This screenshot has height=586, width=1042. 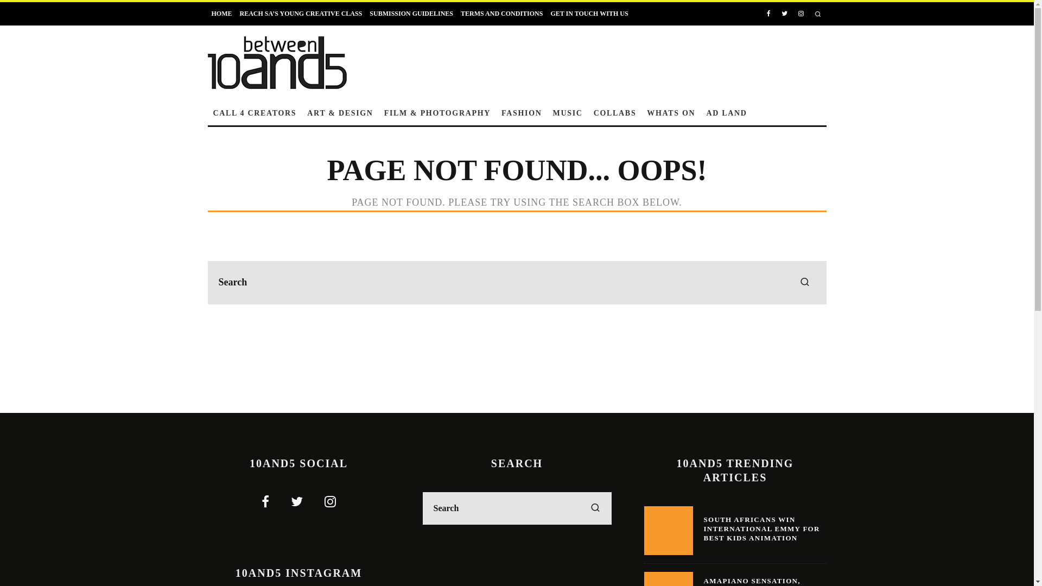 I want to click on HOME, so click(x=221, y=14).